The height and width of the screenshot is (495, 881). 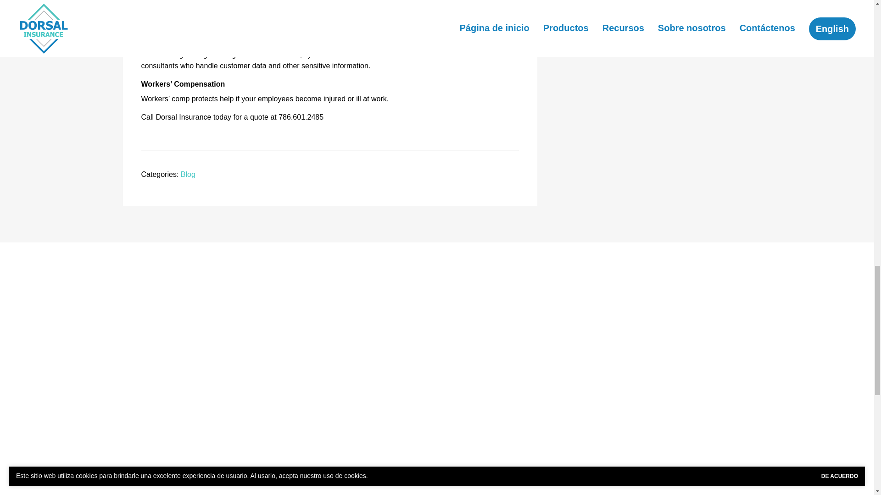 I want to click on Blog, so click(x=188, y=174).